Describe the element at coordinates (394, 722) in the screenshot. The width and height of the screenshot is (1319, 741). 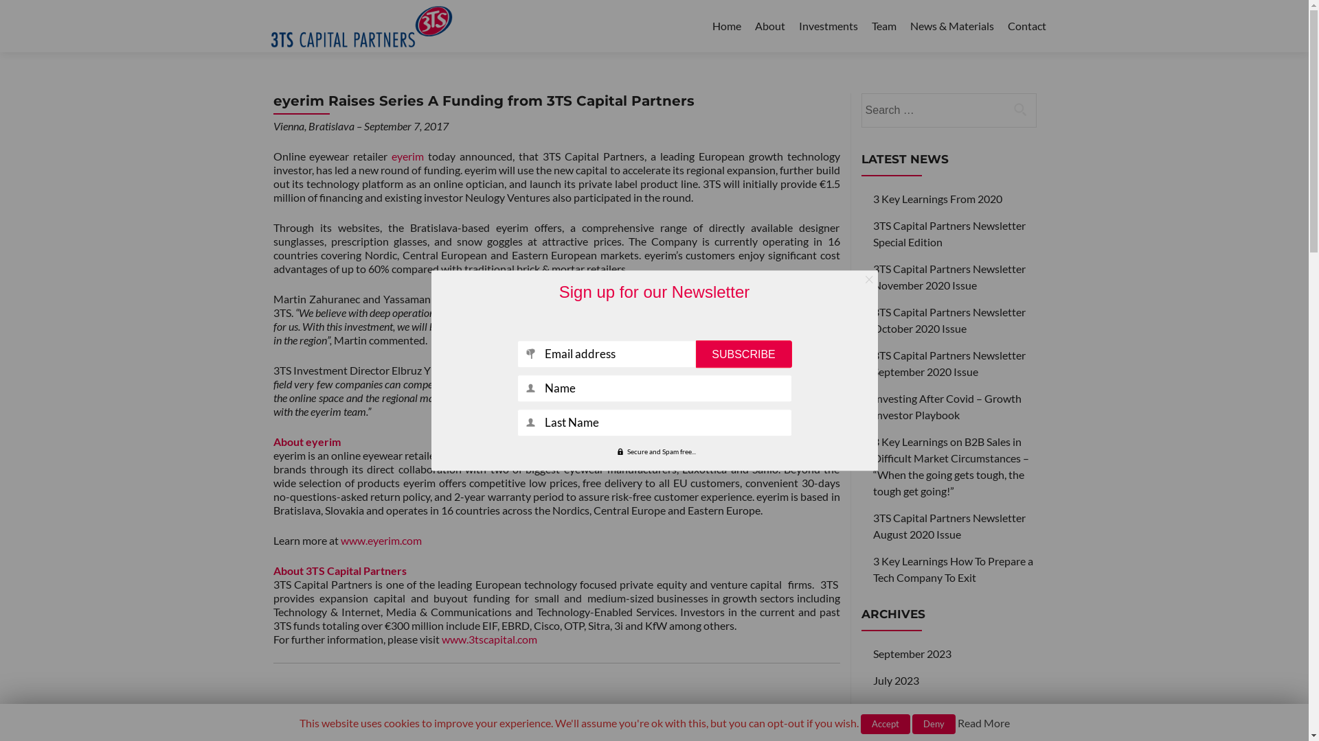
I see `LinkedIn` at that location.